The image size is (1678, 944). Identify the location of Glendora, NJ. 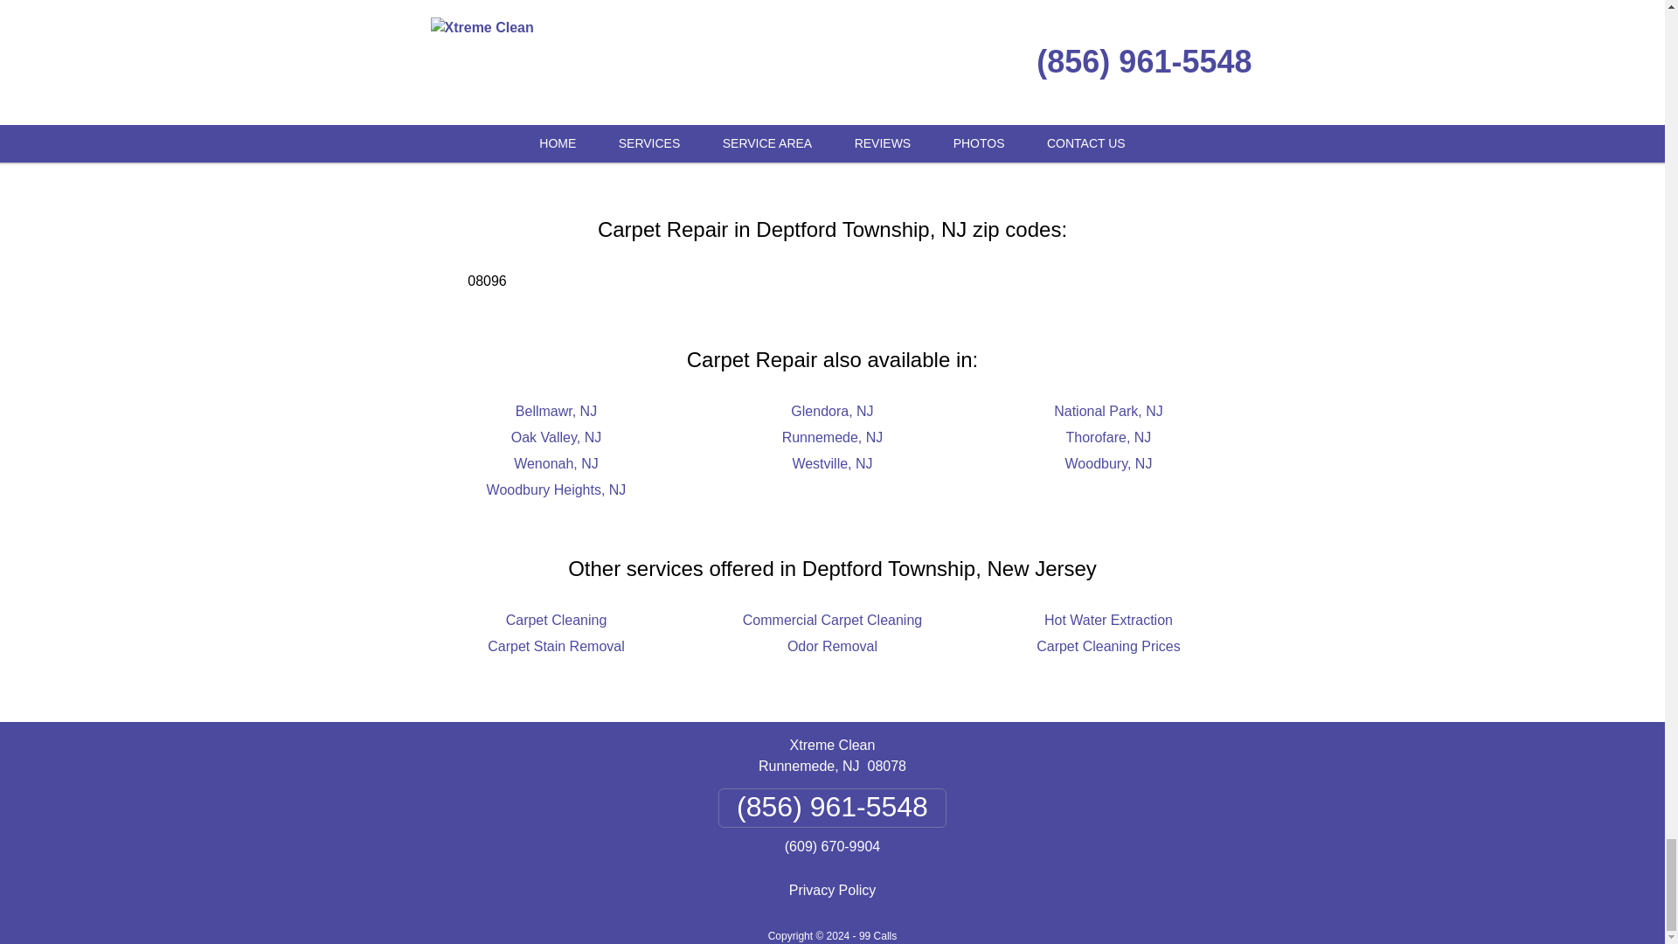
(831, 411).